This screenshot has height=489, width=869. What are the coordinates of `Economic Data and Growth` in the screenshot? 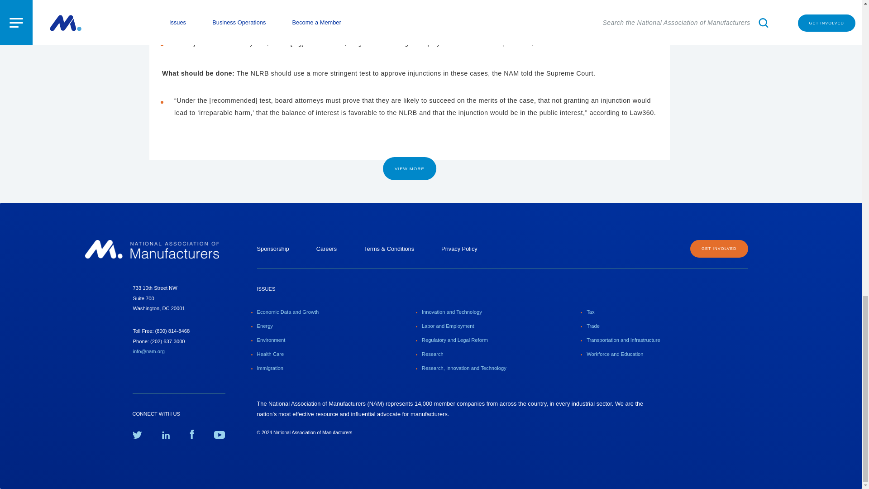 It's located at (288, 312).